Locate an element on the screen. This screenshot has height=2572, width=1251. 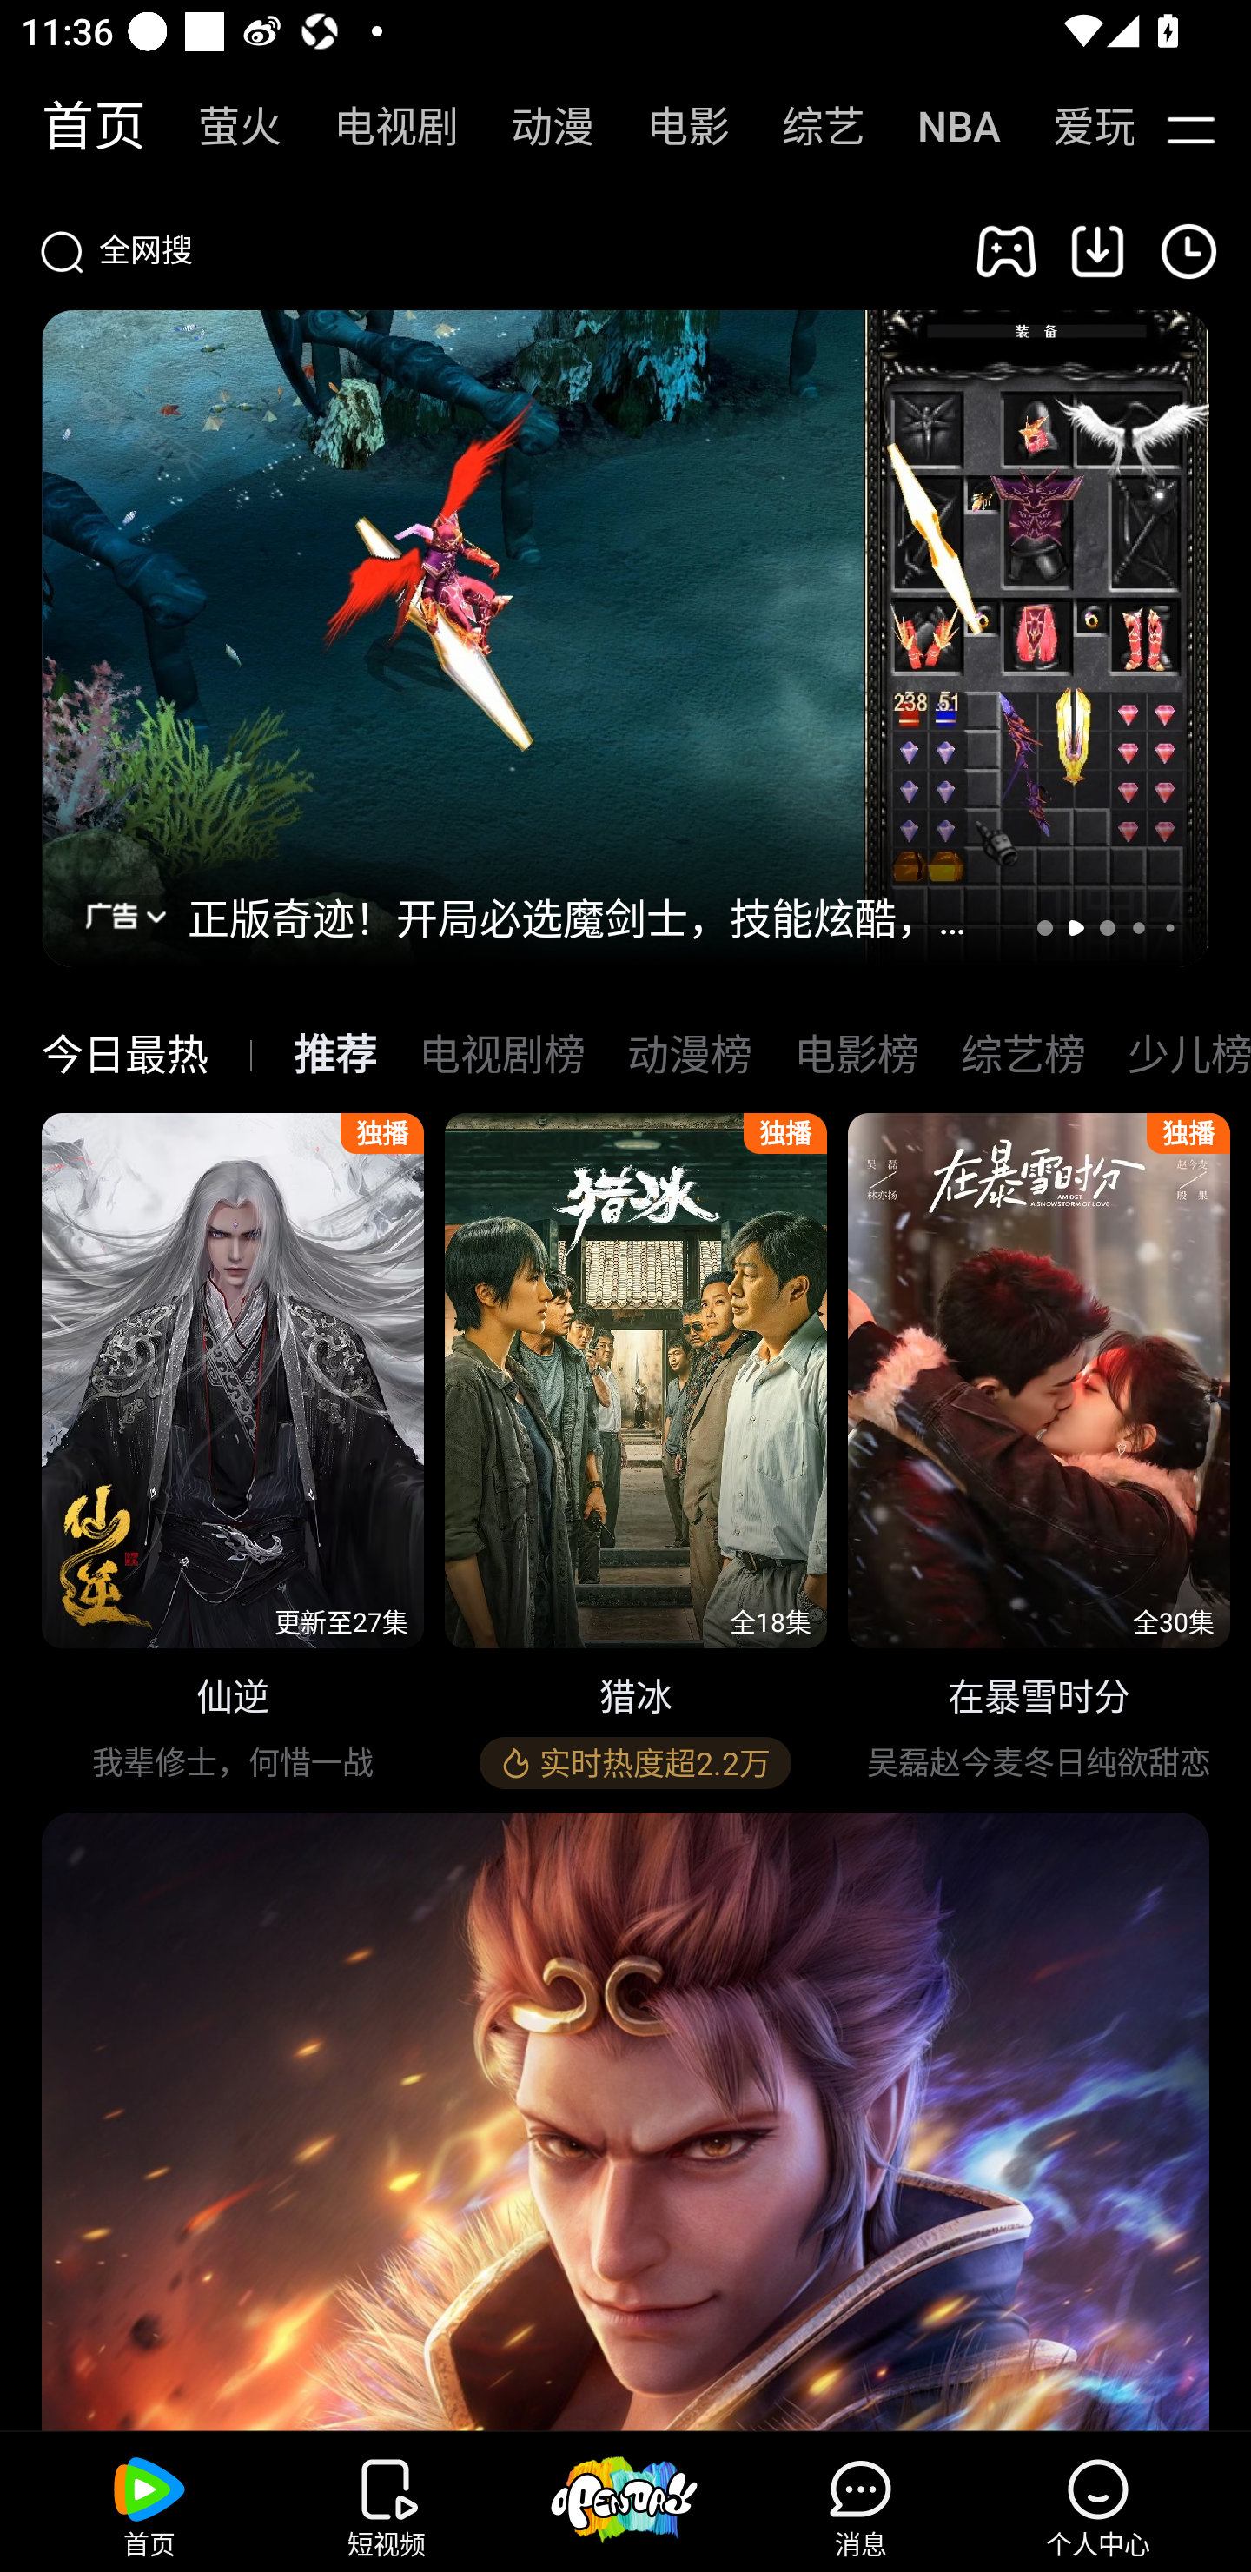
NBA is located at coordinates (943, 127).